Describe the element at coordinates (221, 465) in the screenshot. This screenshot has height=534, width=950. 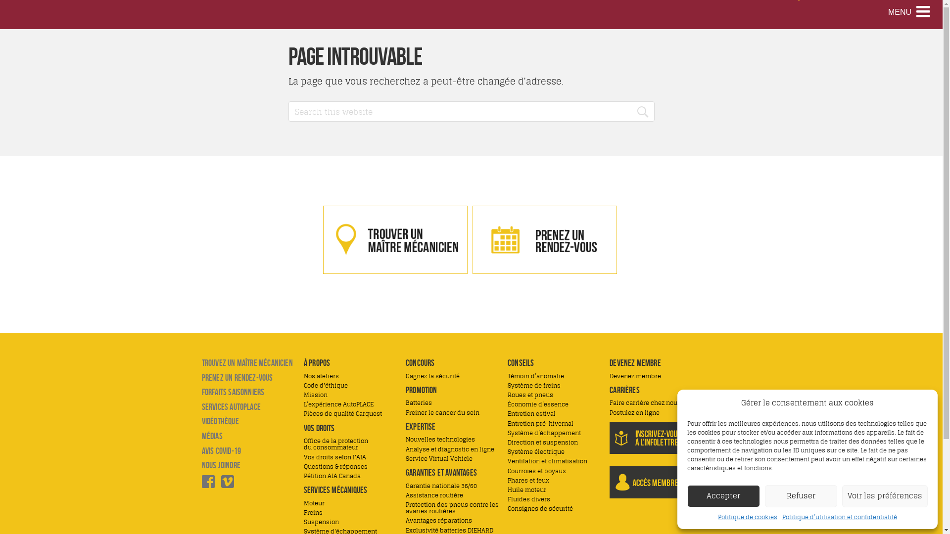
I see `NOUS JOINDRE` at that location.